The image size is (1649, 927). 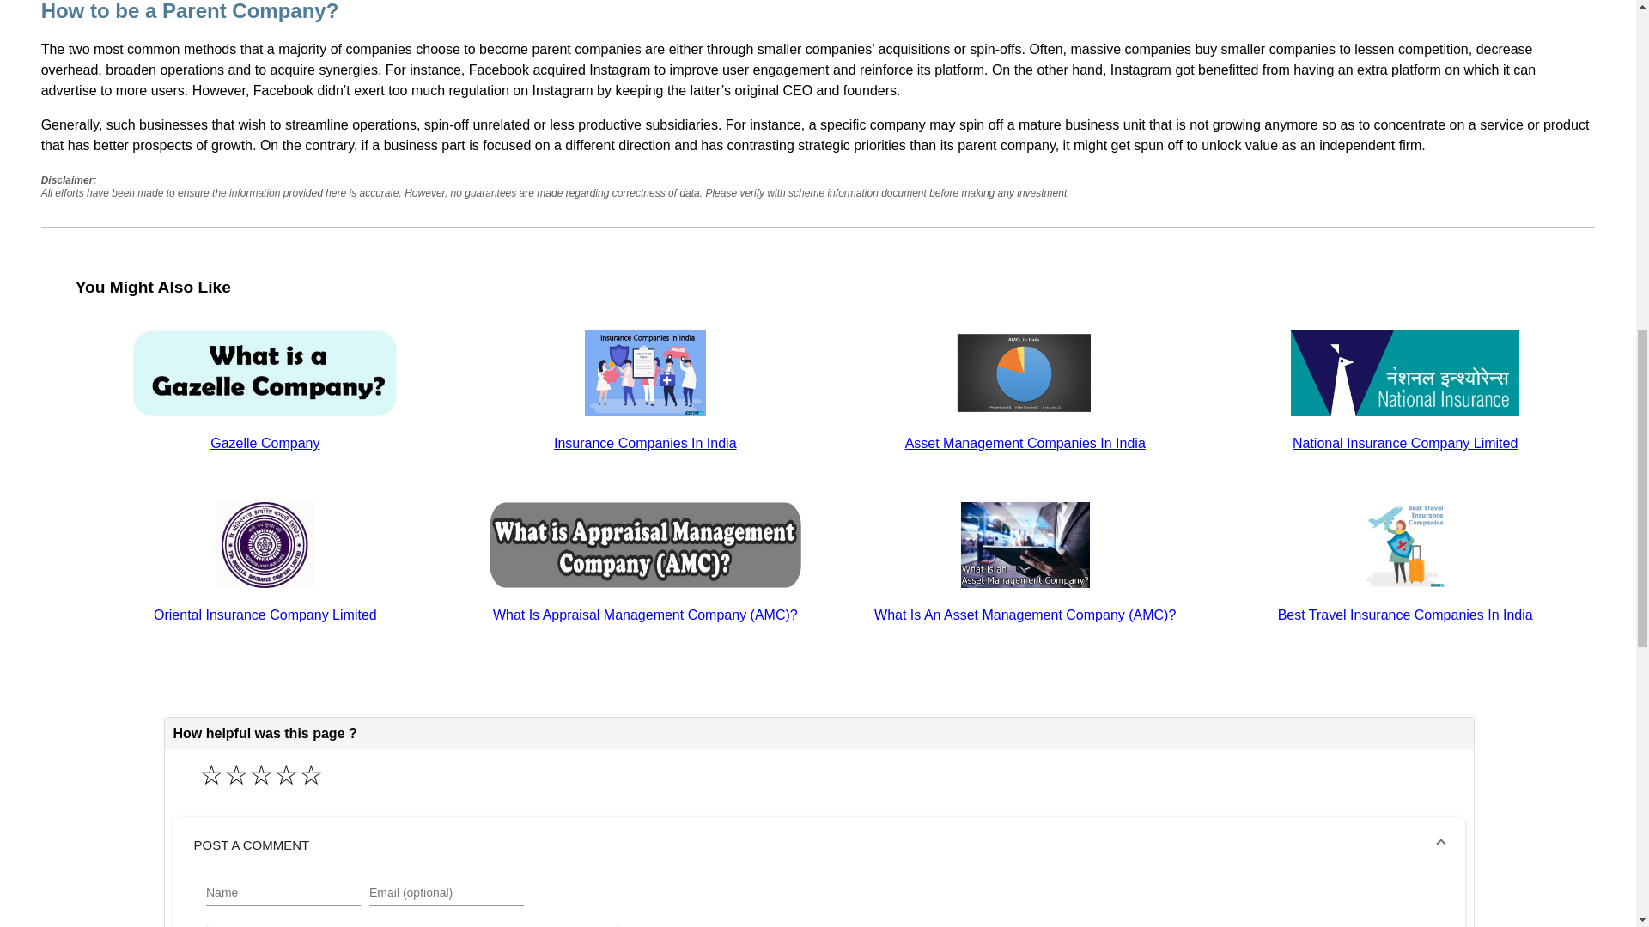 What do you see at coordinates (1405, 544) in the screenshot?
I see `Best Travel Insurance Companies in India` at bounding box center [1405, 544].